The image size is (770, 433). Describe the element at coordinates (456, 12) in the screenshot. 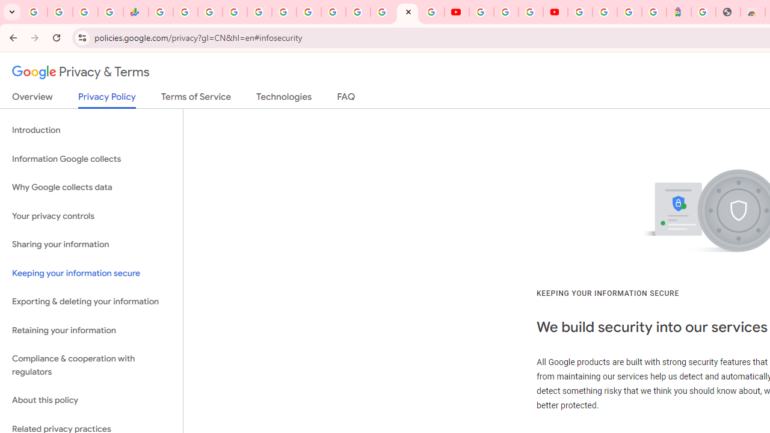

I see `YouTube` at that location.